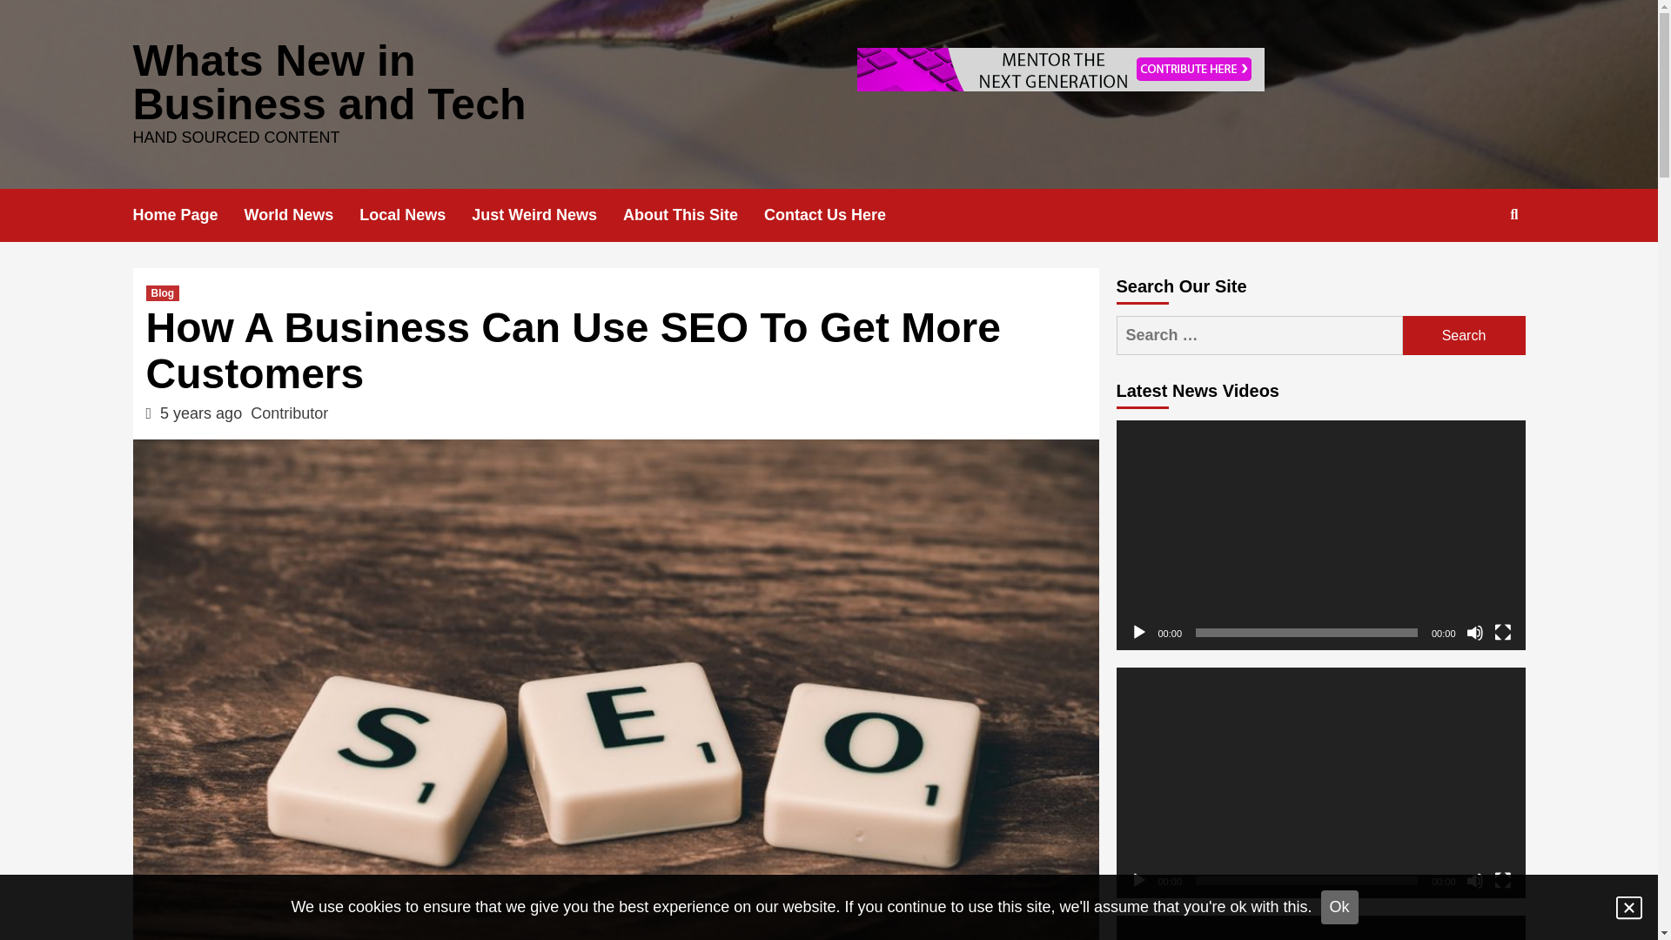  Describe the element at coordinates (302, 215) in the screenshot. I see `World News` at that location.